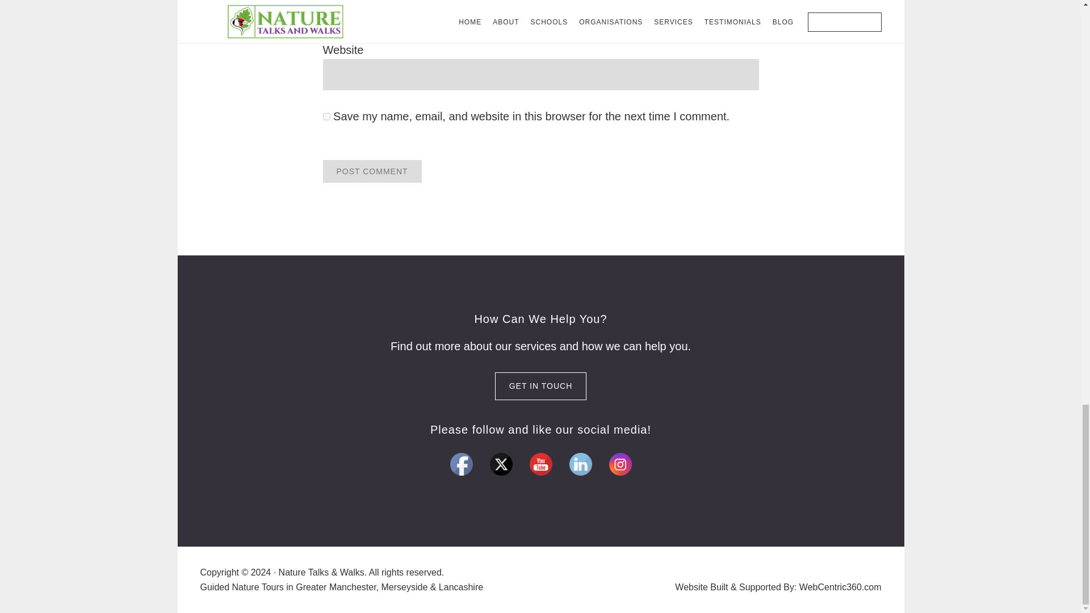  Describe the element at coordinates (371, 171) in the screenshot. I see `Post Comment` at that location.